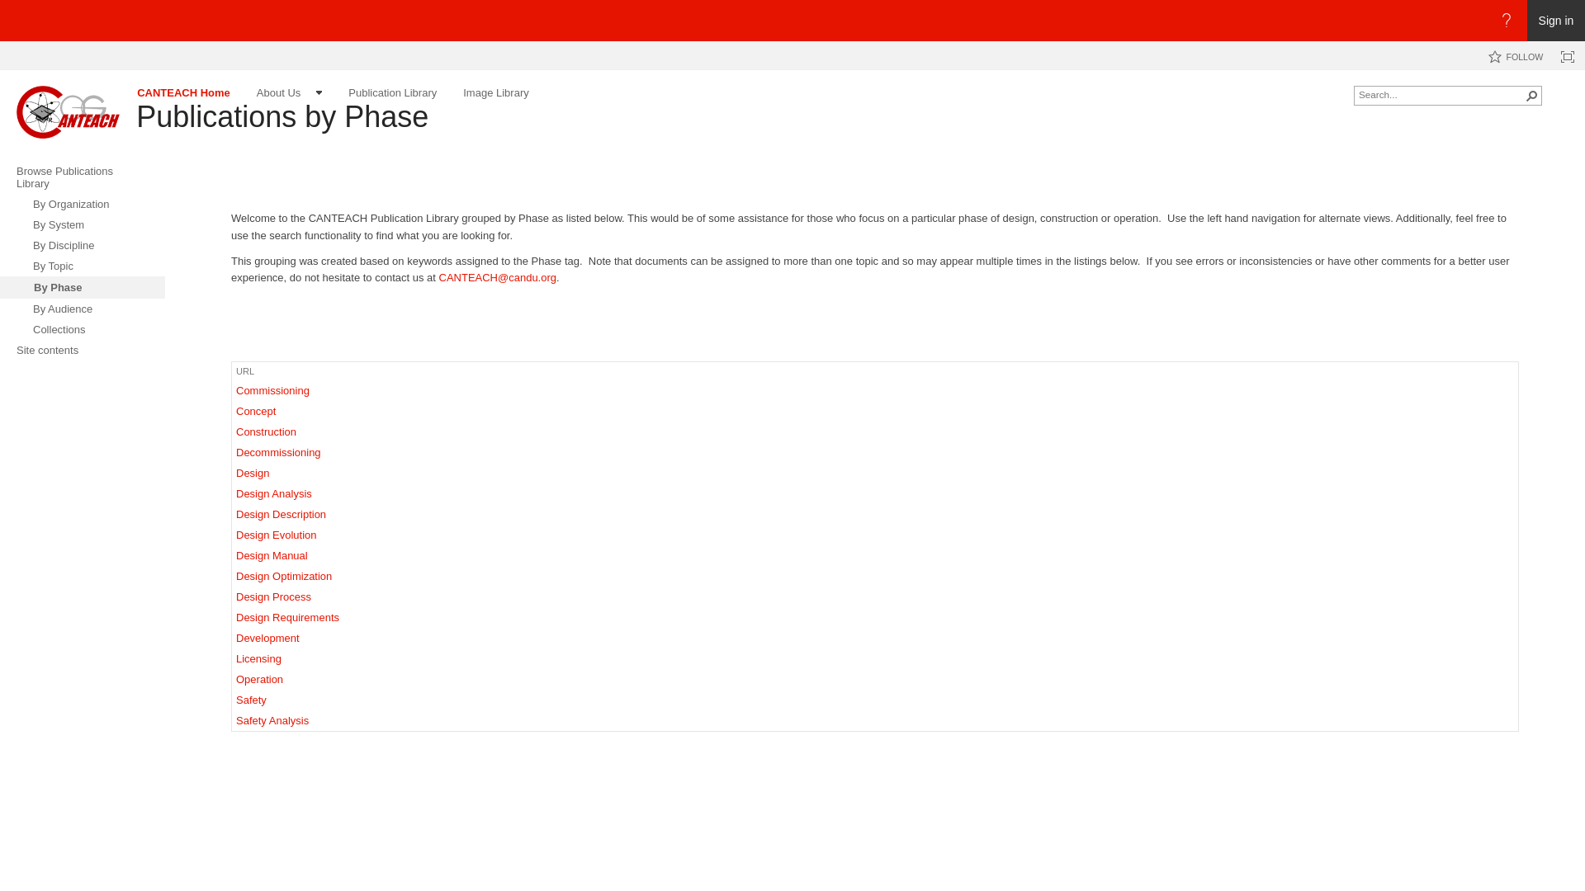 This screenshot has height=891, width=1585. Describe the element at coordinates (282, 116) in the screenshot. I see `Publications by Phase` at that location.